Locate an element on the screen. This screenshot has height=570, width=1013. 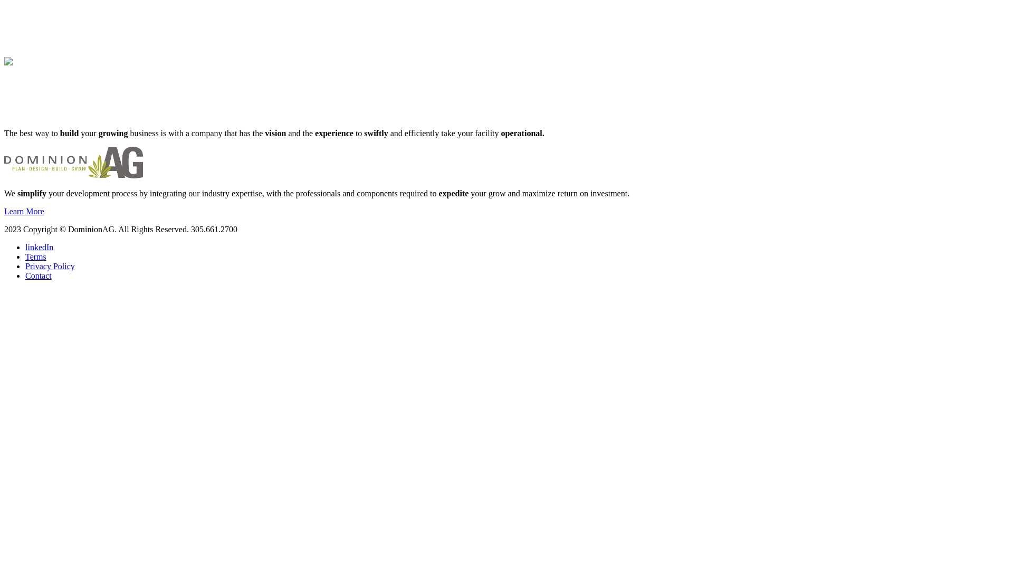
Privacy Policy is located at coordinates (50, 266).